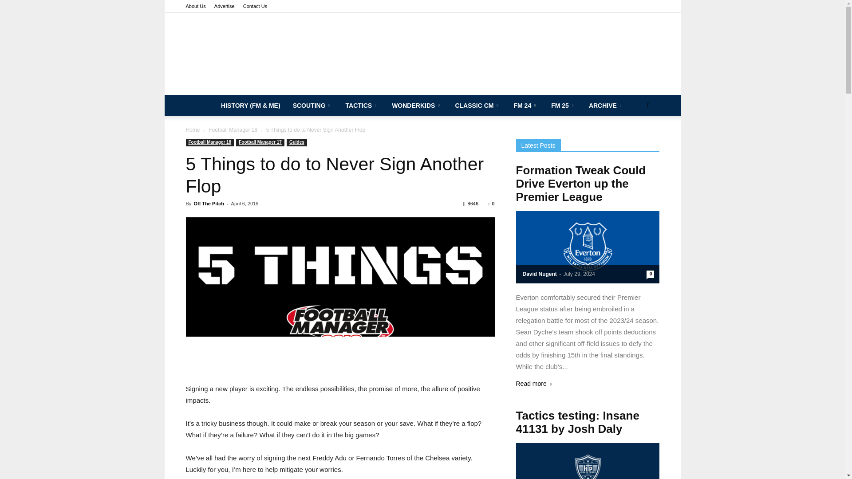 This screenshot has height=479, width=852. What do you see at coordinates (255, 6) in the screenshot?
I see `Contact Us` at bounding box center [255, 6].